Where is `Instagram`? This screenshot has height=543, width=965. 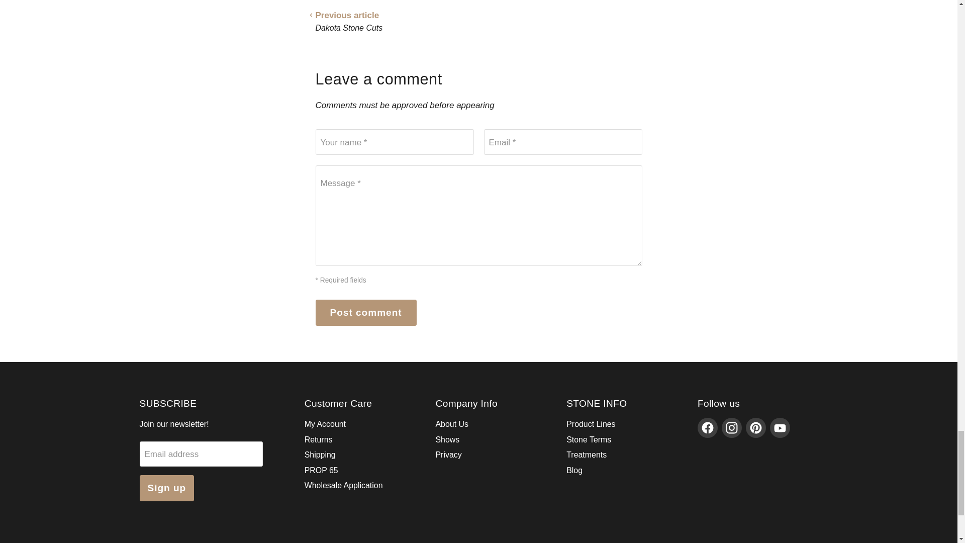 Instagram is located at coordinates (732, 427).